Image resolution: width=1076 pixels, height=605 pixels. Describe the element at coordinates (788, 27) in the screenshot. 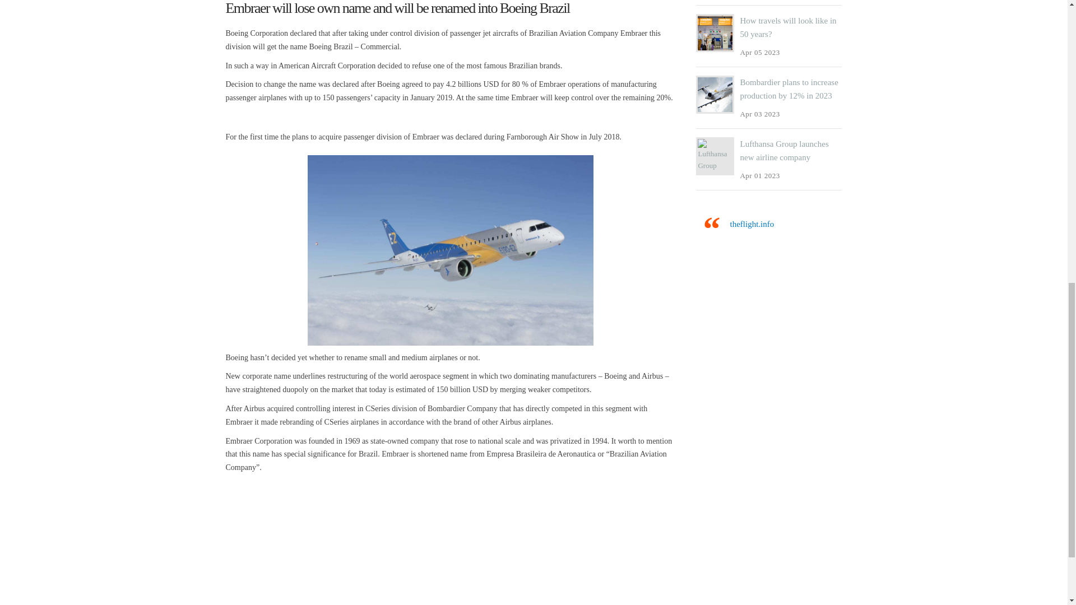

I see `How travels will look like in 50 years?` at that location.